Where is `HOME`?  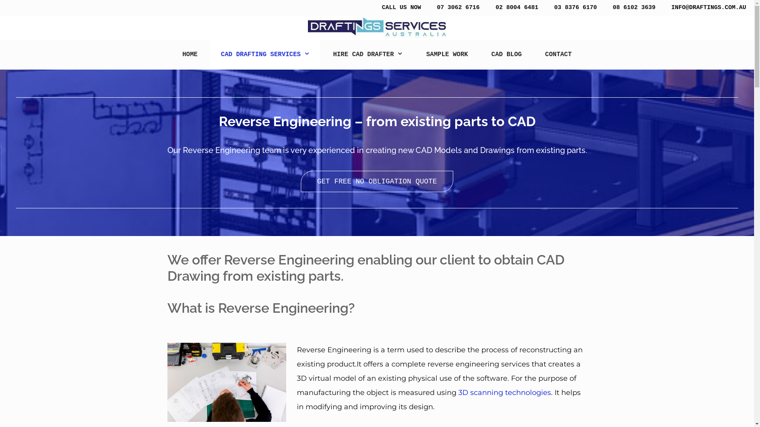
HOME is located at coordinates (190, 55).